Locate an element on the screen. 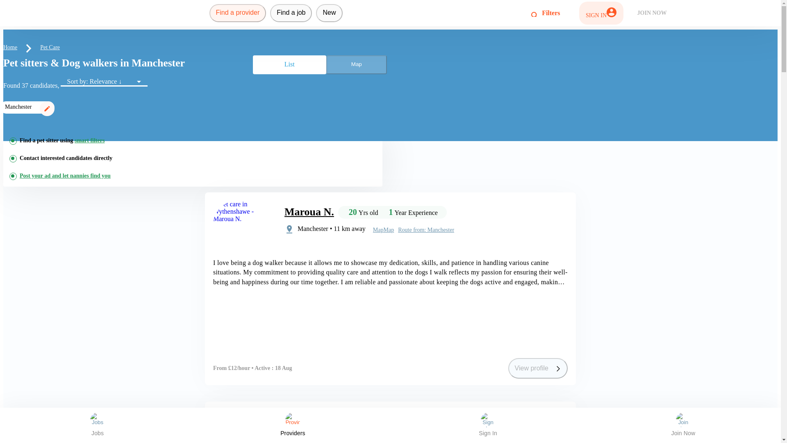  Maroua N. is located at coordinates (309, 212).